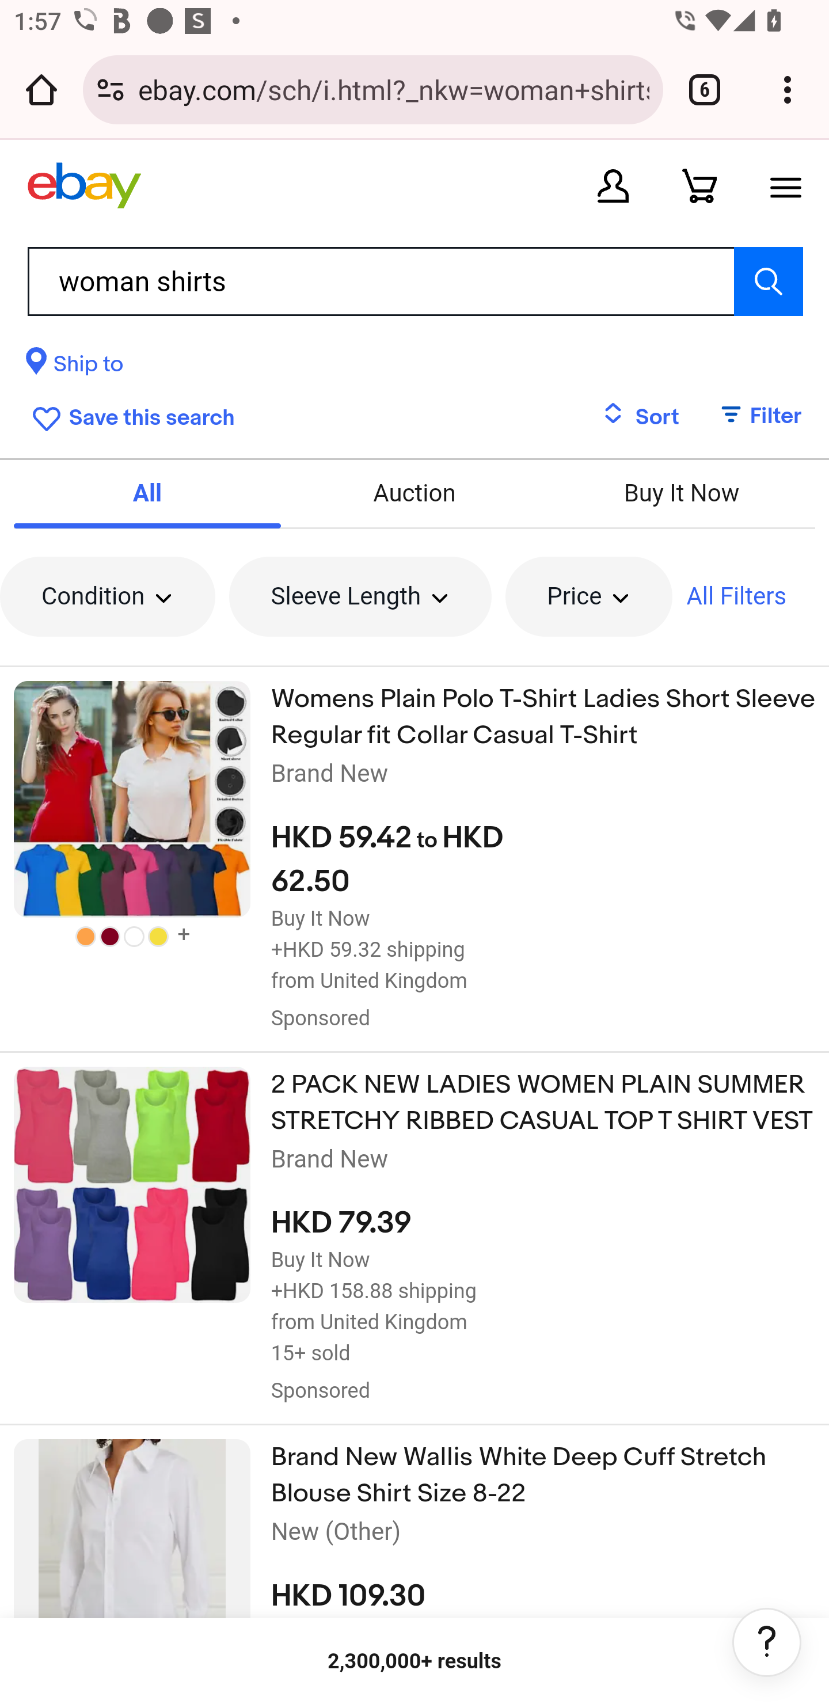  What do you see at coordinates (751, 417) in the screenshot?
I see `Filter` at bounding box center [751, 417].